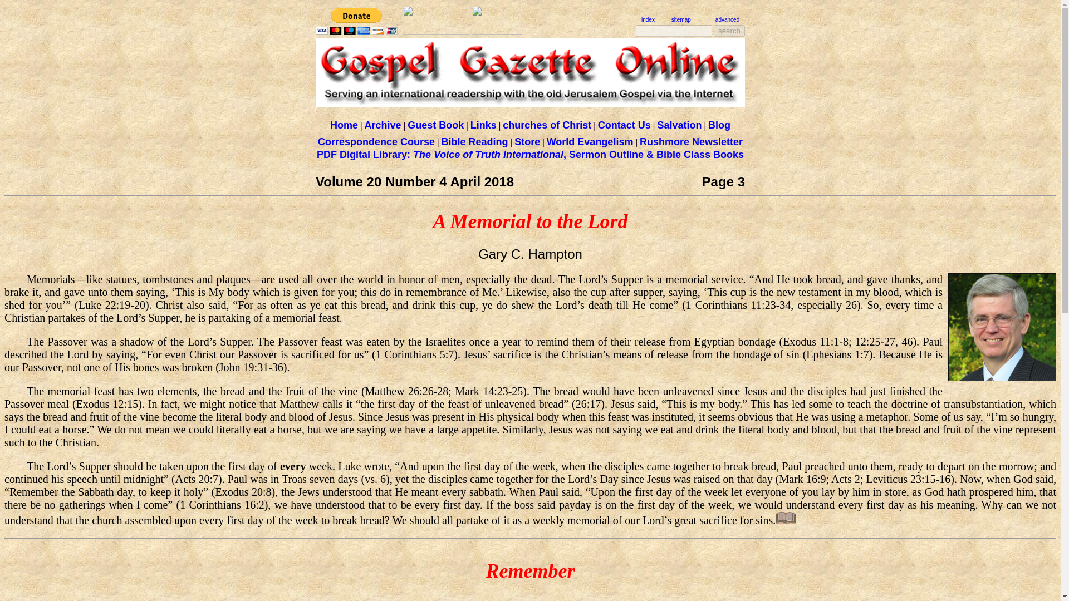  I want to click on search, so click(729, 31).